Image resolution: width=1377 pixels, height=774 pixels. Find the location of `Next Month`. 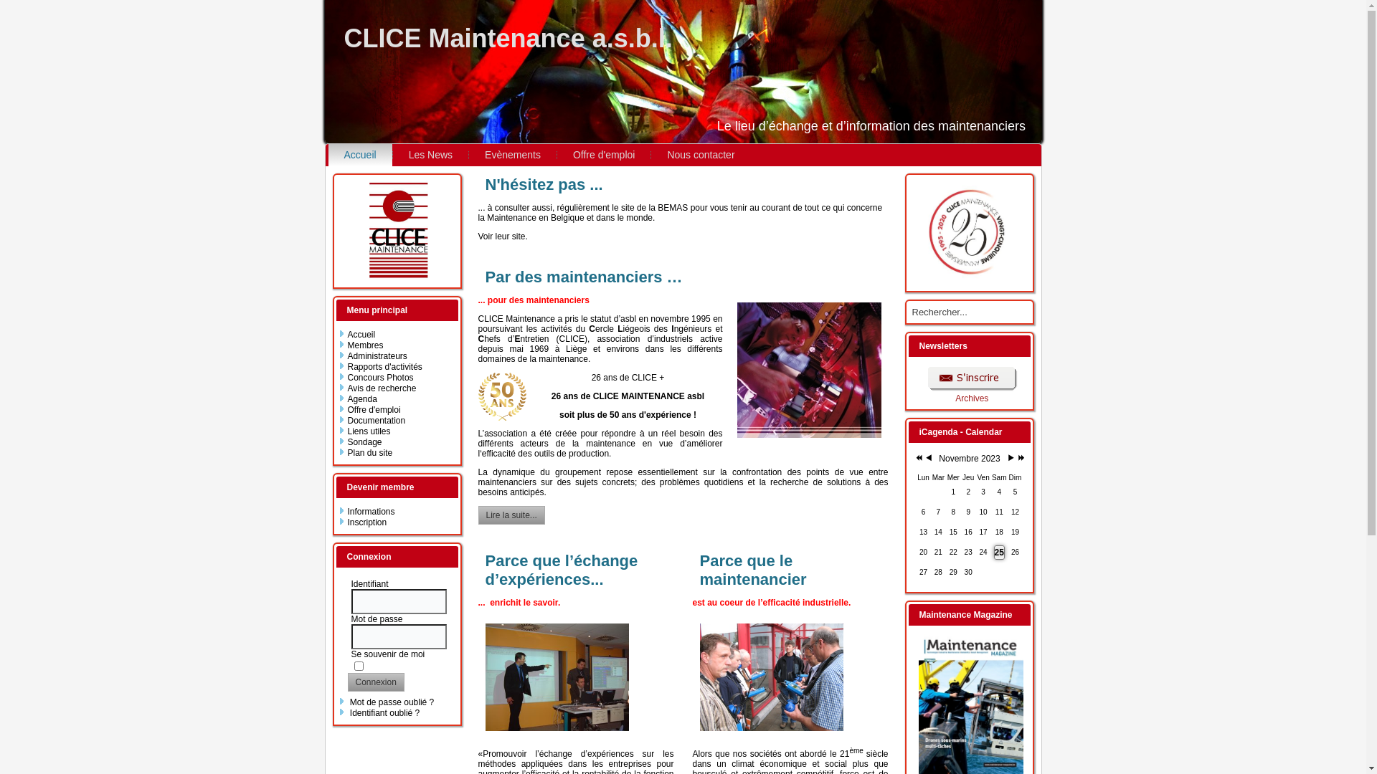

Next Month is located at coordinates (1011, 459).